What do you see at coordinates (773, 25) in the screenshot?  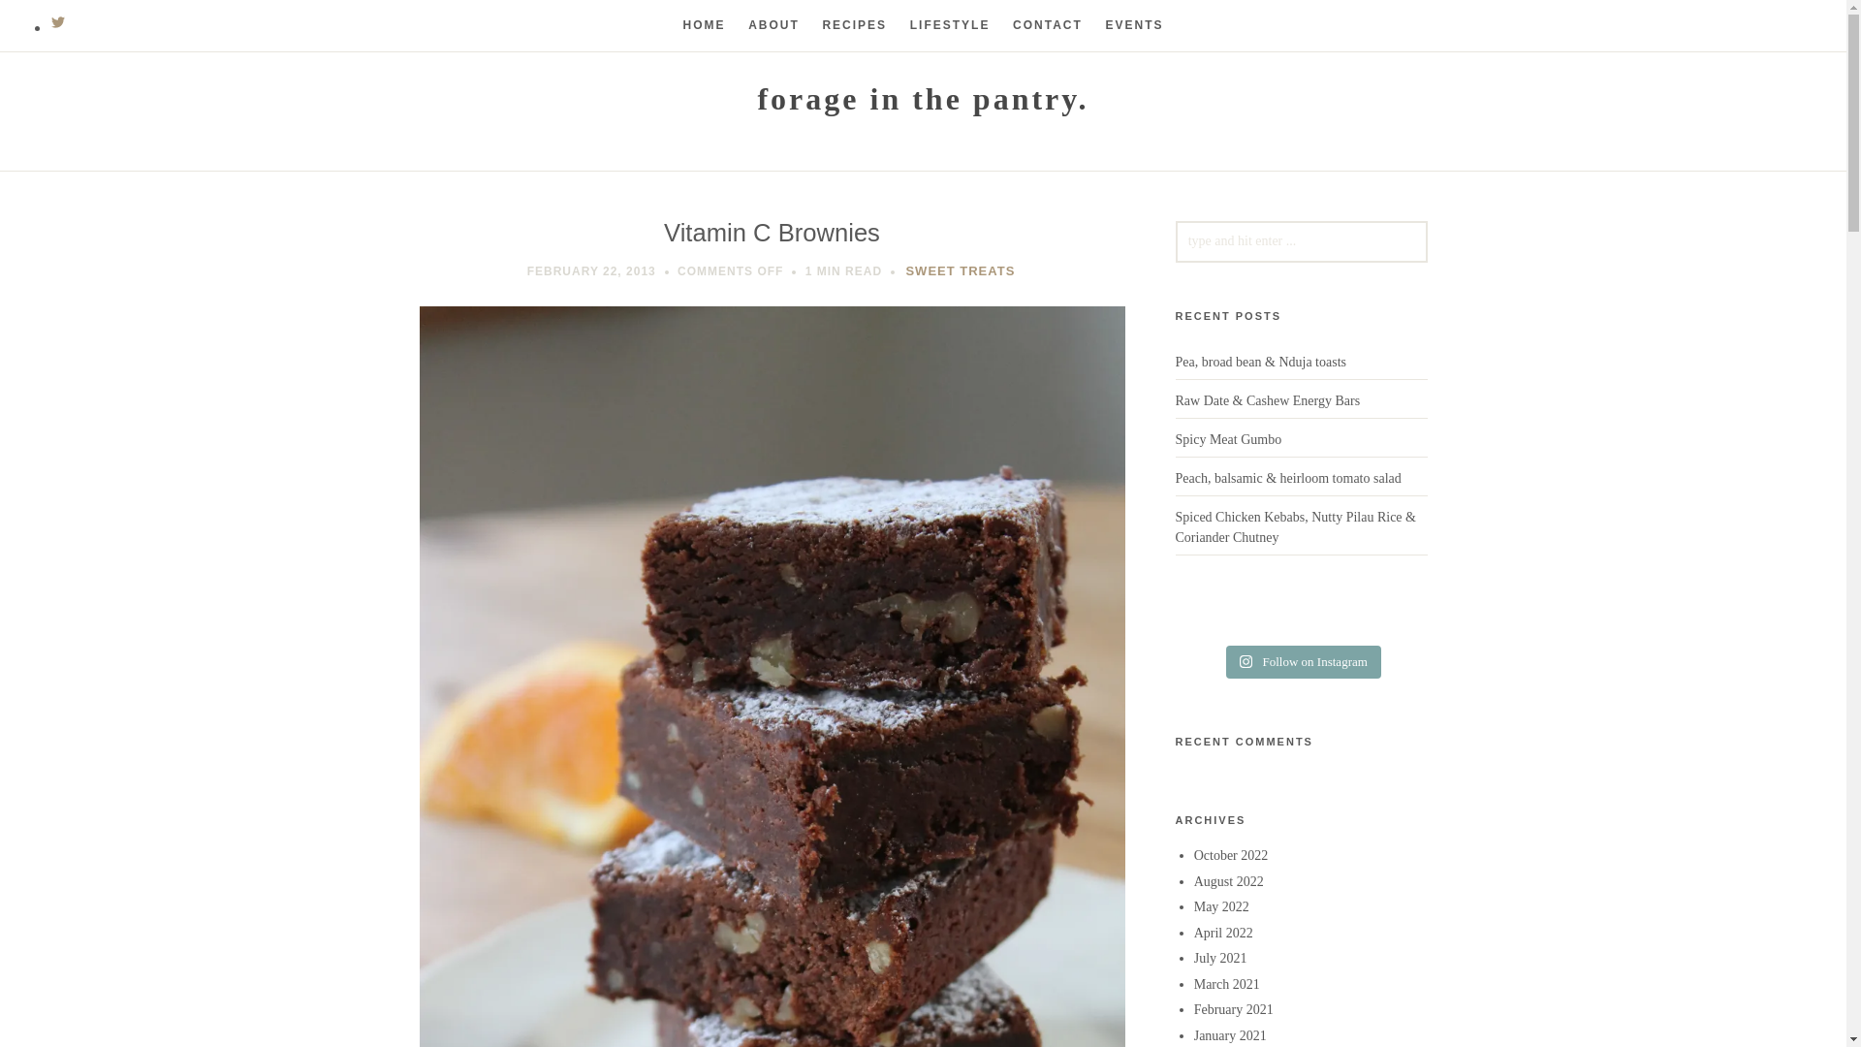 I see `ABOUT` at bounding box center [773, 25].